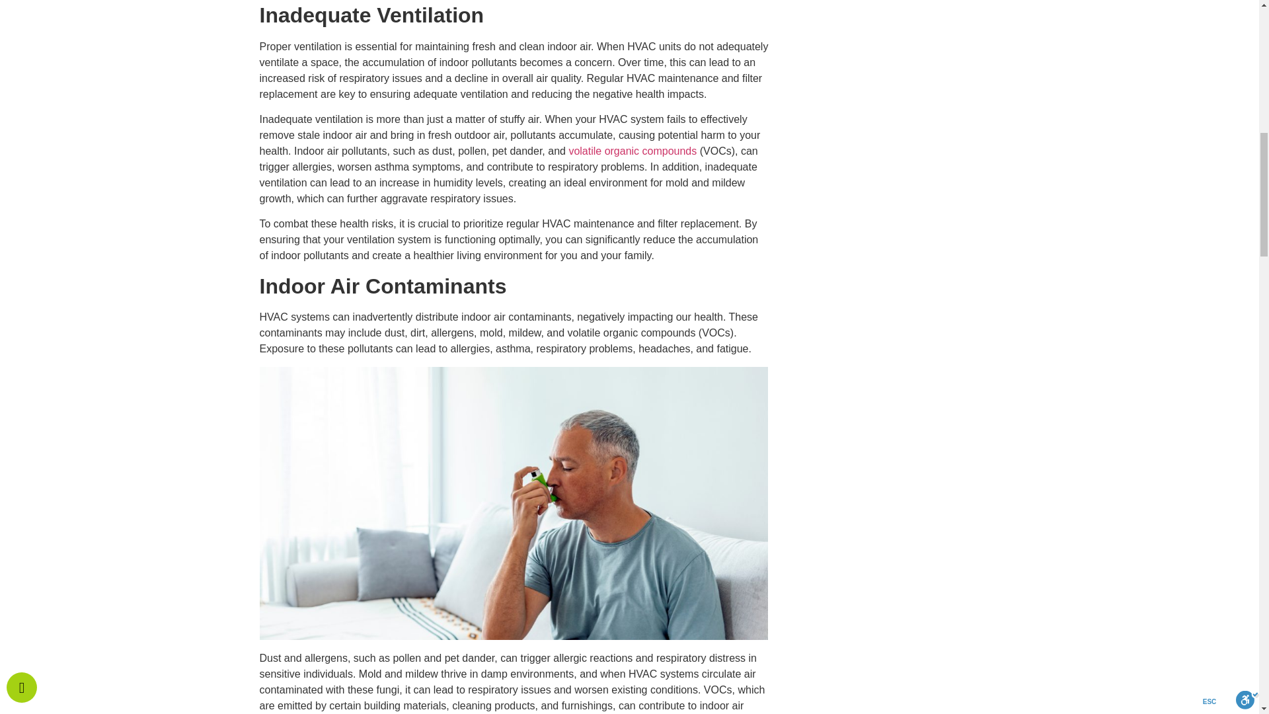  I want to click on Presenting an alternative description on mouseover, so click(719, 28).